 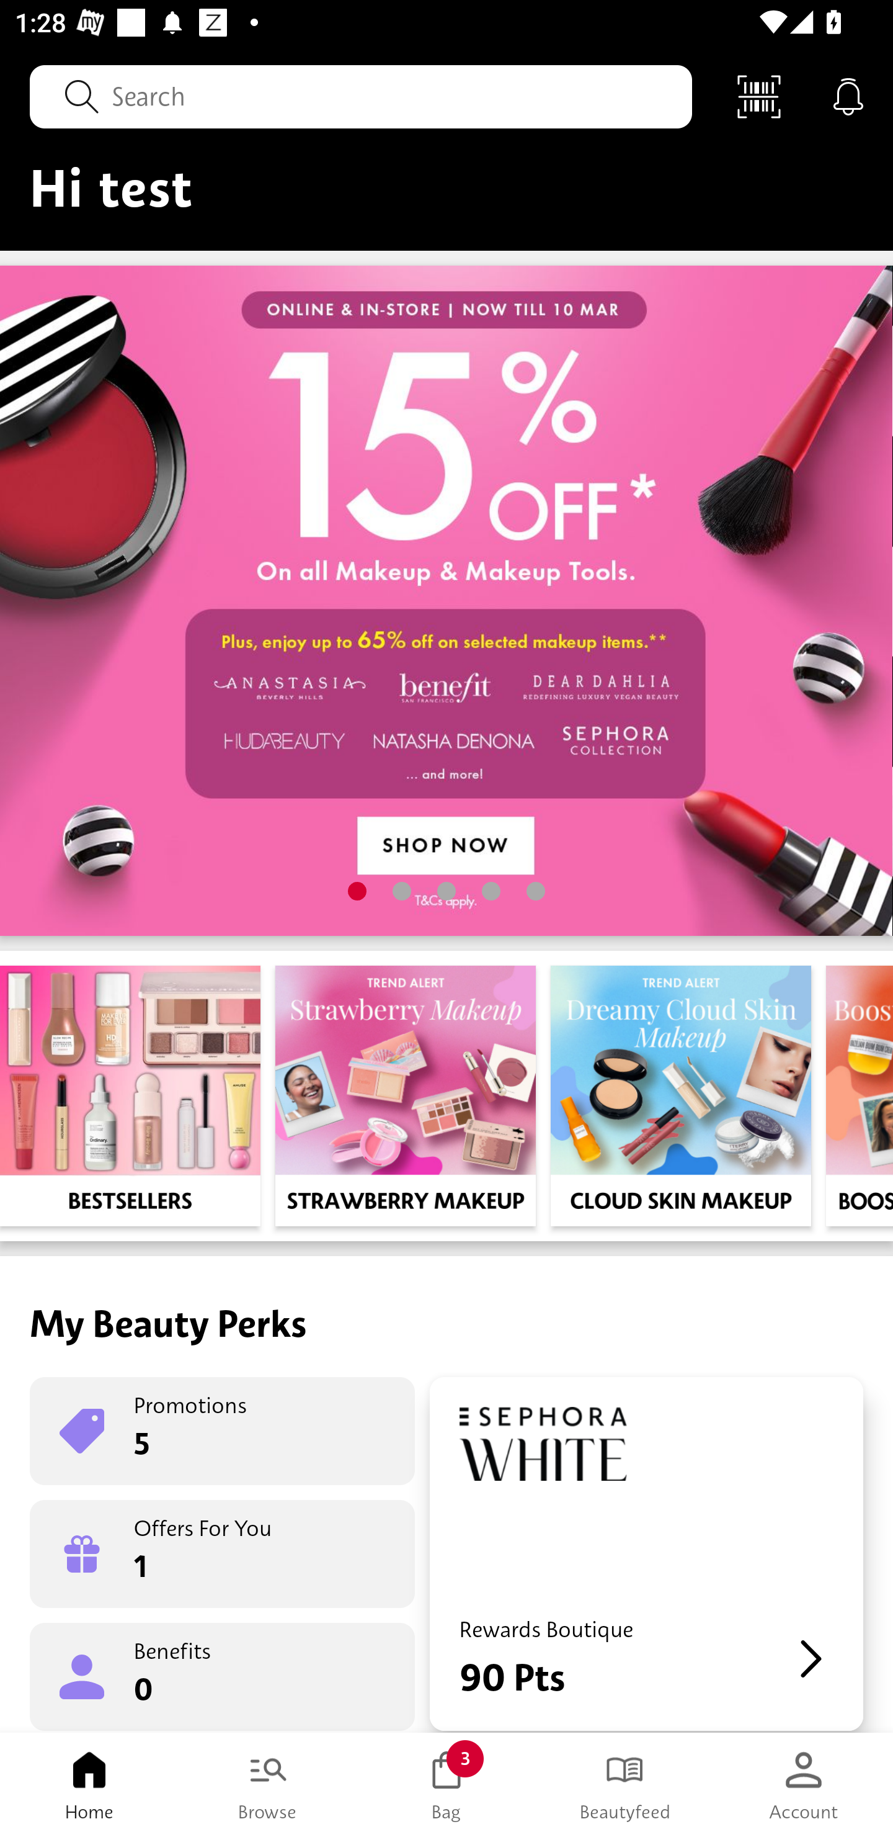 I want to click on Account, so click(x=804, y=1785).